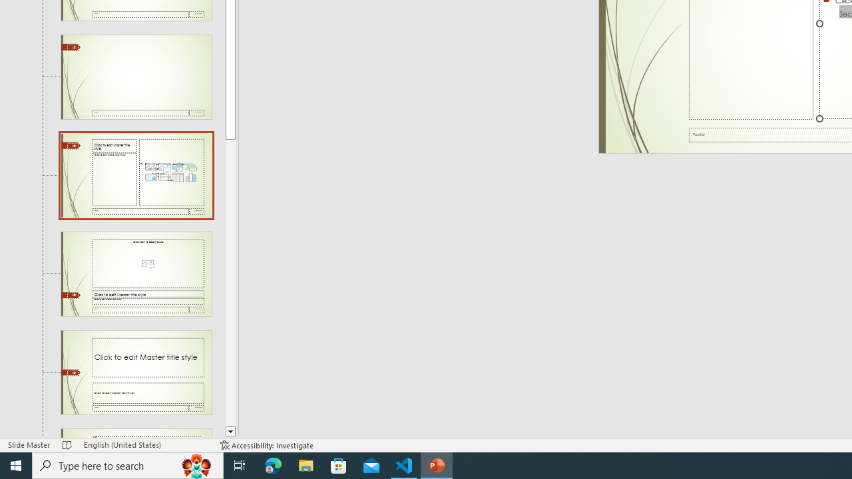 Image resolution: width=852 pixels, height=479 pixels. Describe the element at coordinates (230, 432) in the screenshot. I see `Line down` at that location.